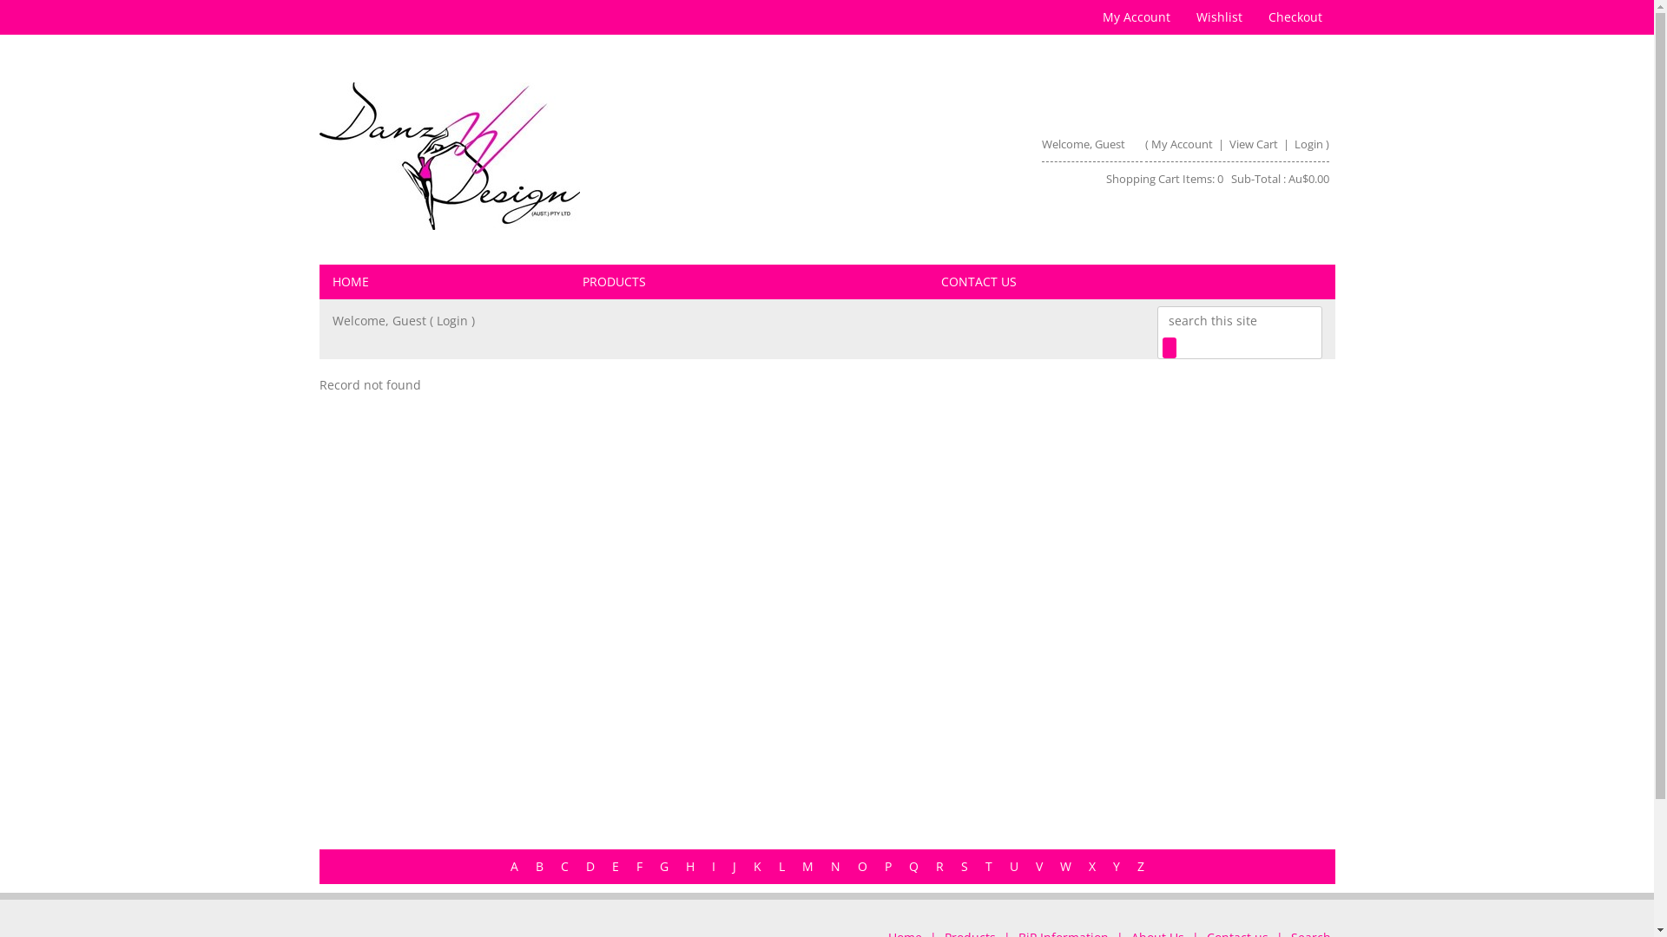 The height and width of the screenshot is (937, 1667). What do you see at coordinates (1255, 144) in the screenshot?
I see `View Cart` at bounding box center [1255, 144].